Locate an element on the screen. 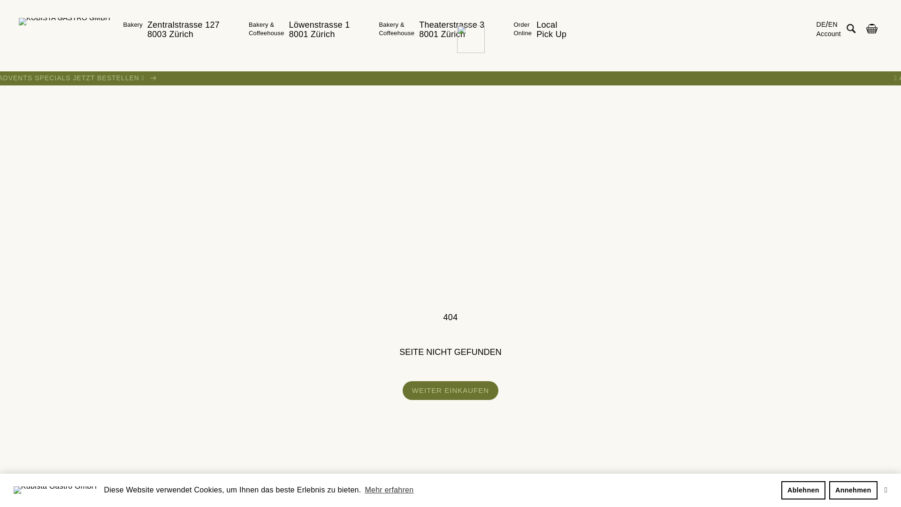 This screenshot has width=901, height=507. FACEBOOK is located at coordinates (784, 488).